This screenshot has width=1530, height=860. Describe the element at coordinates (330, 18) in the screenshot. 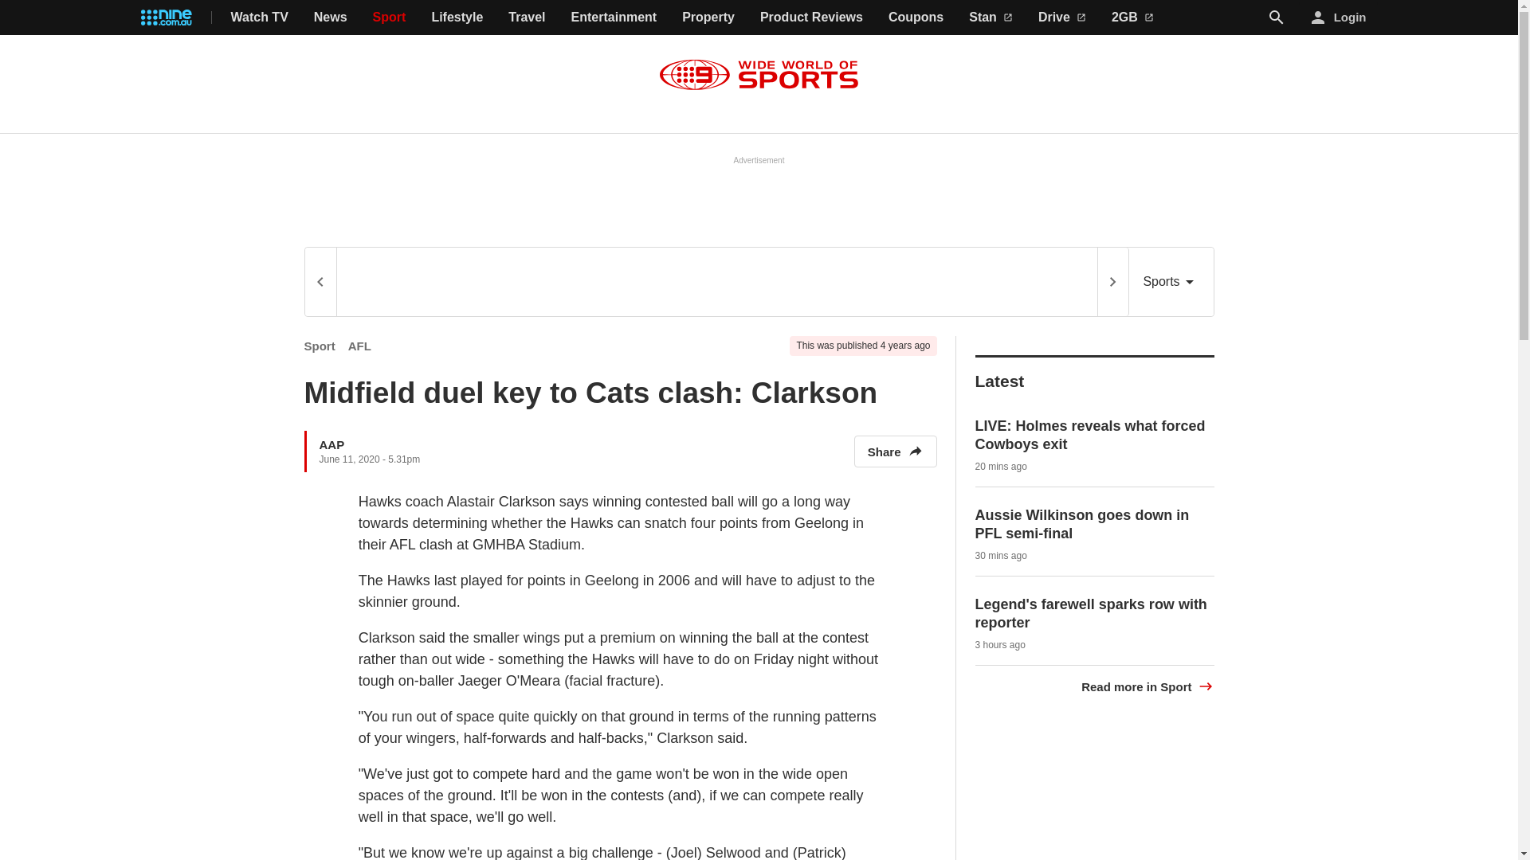

I see `News` at that location.